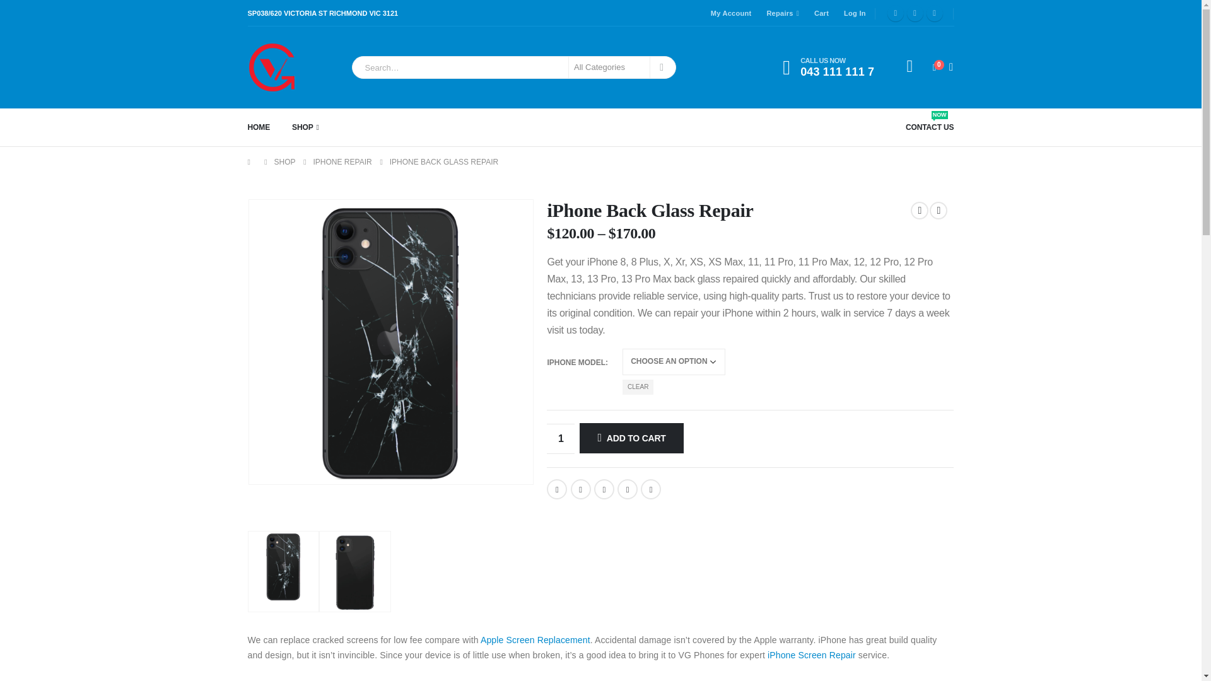 This screenshot has height=681, width=1211. Describe the element at coordinates (560, 439) in the screenshot. I see `Twitter` at that location.